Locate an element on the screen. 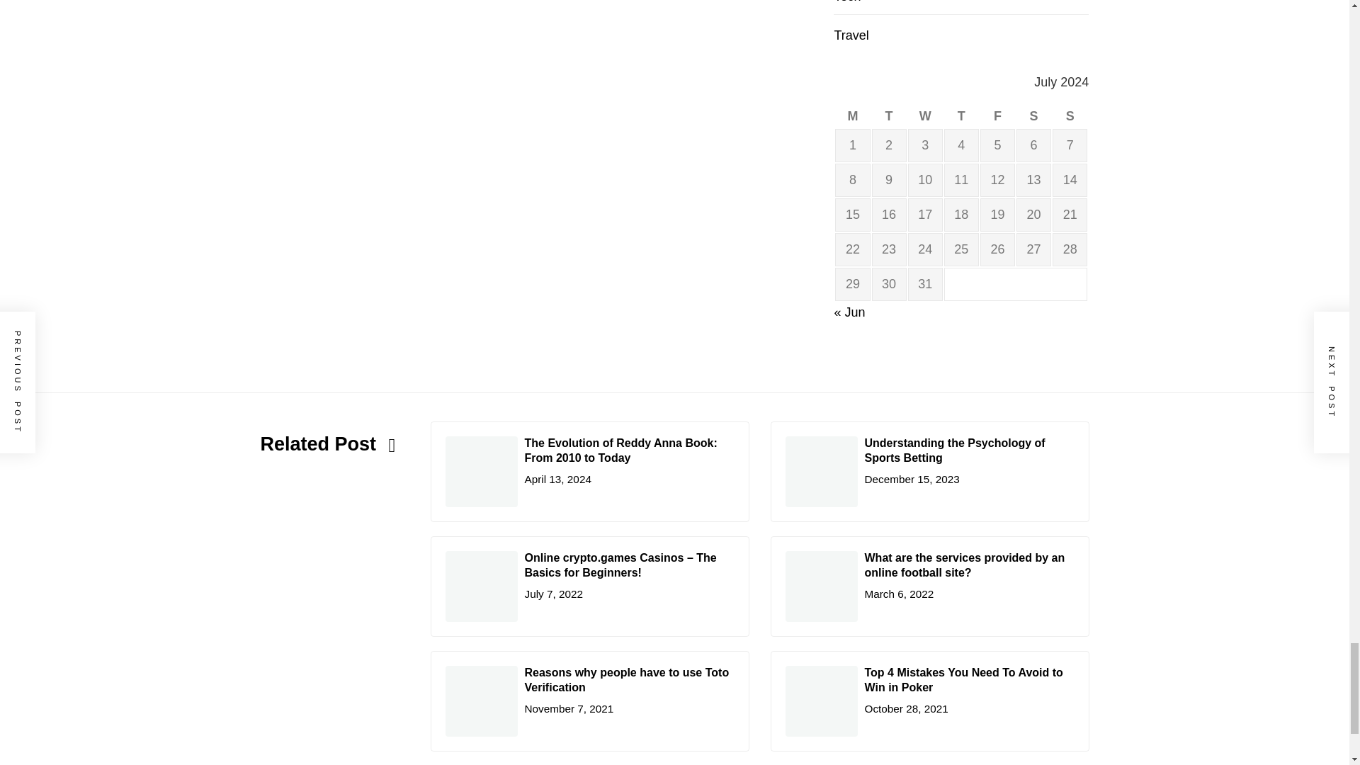 This screenshot has height=765, width=1360. Wednesday is located at coordinates (925, 116).